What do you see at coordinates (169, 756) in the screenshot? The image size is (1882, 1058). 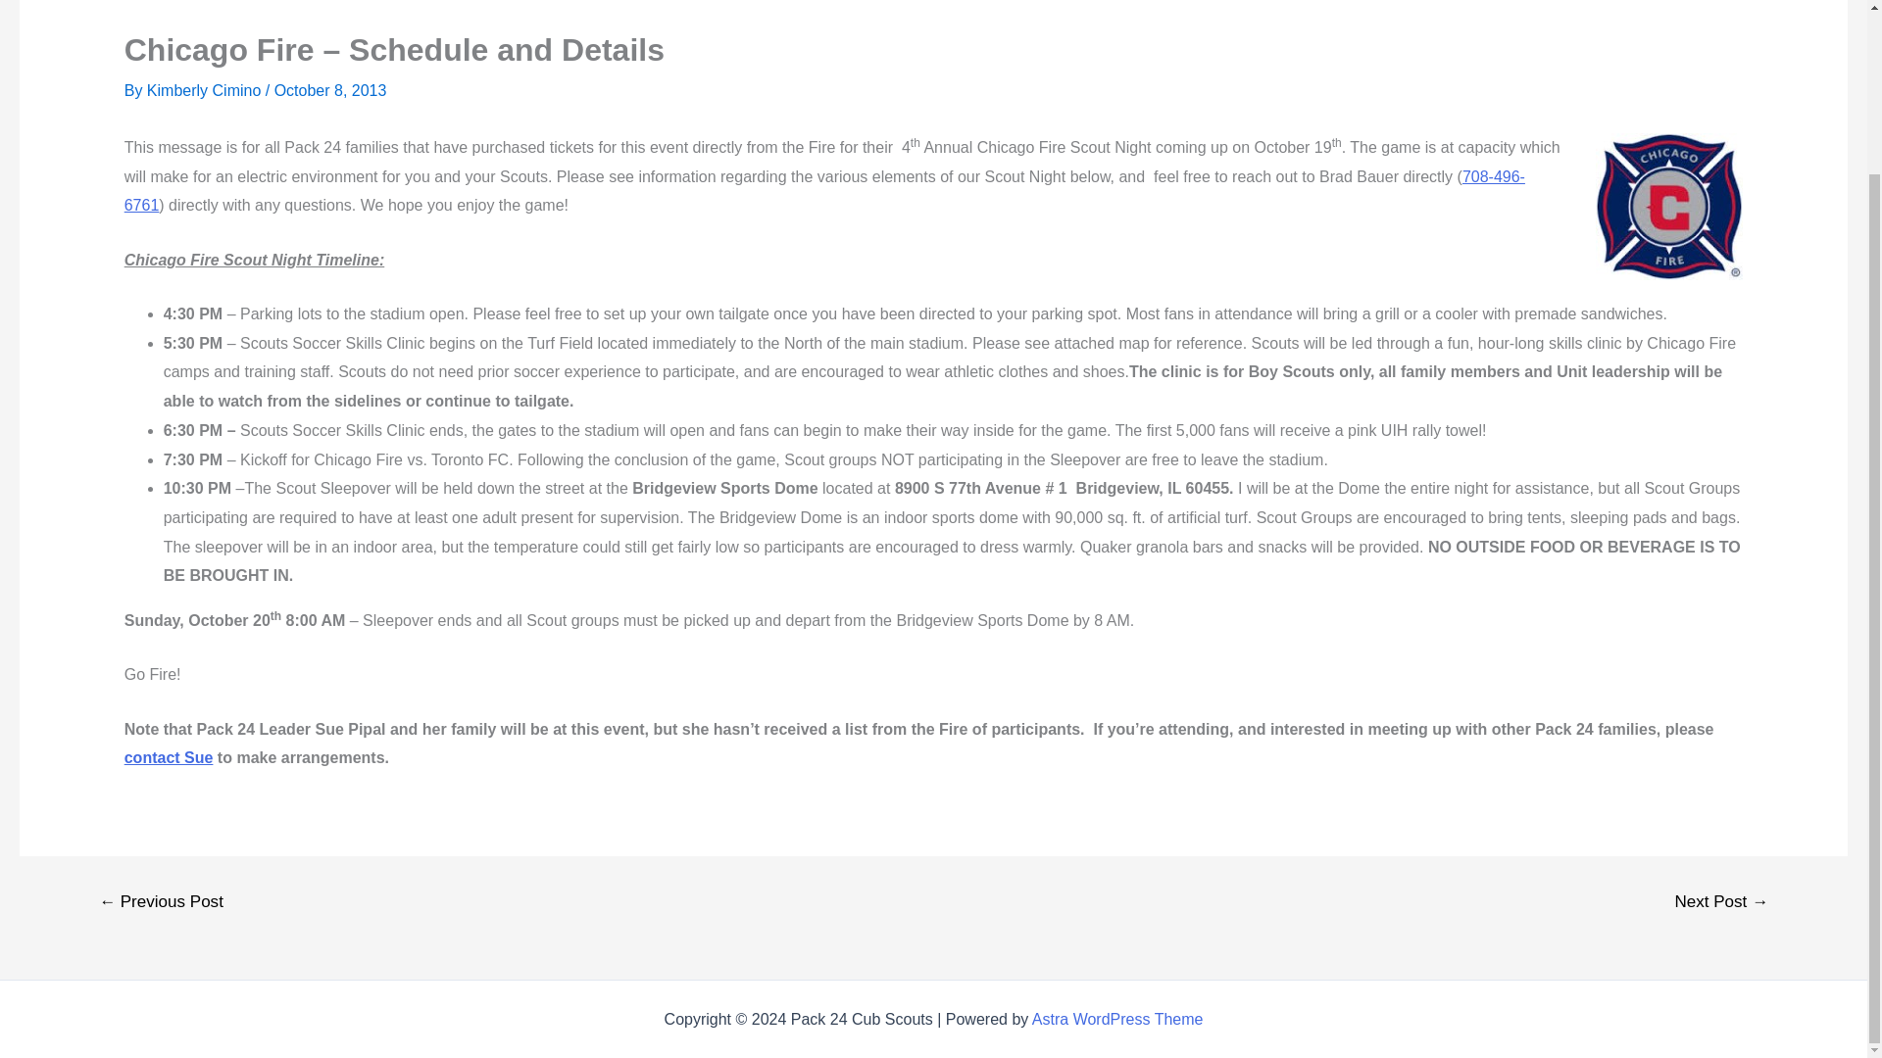 I see `Sue Pipal's email` at bounding box center [169, 756].